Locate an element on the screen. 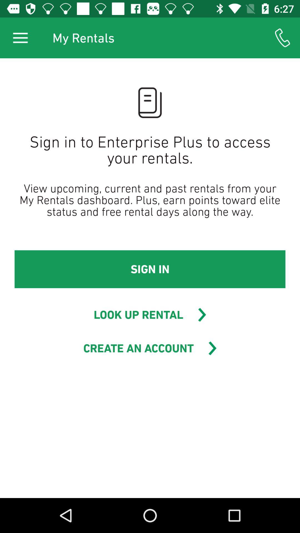 The height and width of the screenshot is (533, 300). select icon above sign in to item is located at coordinates (282, 38).